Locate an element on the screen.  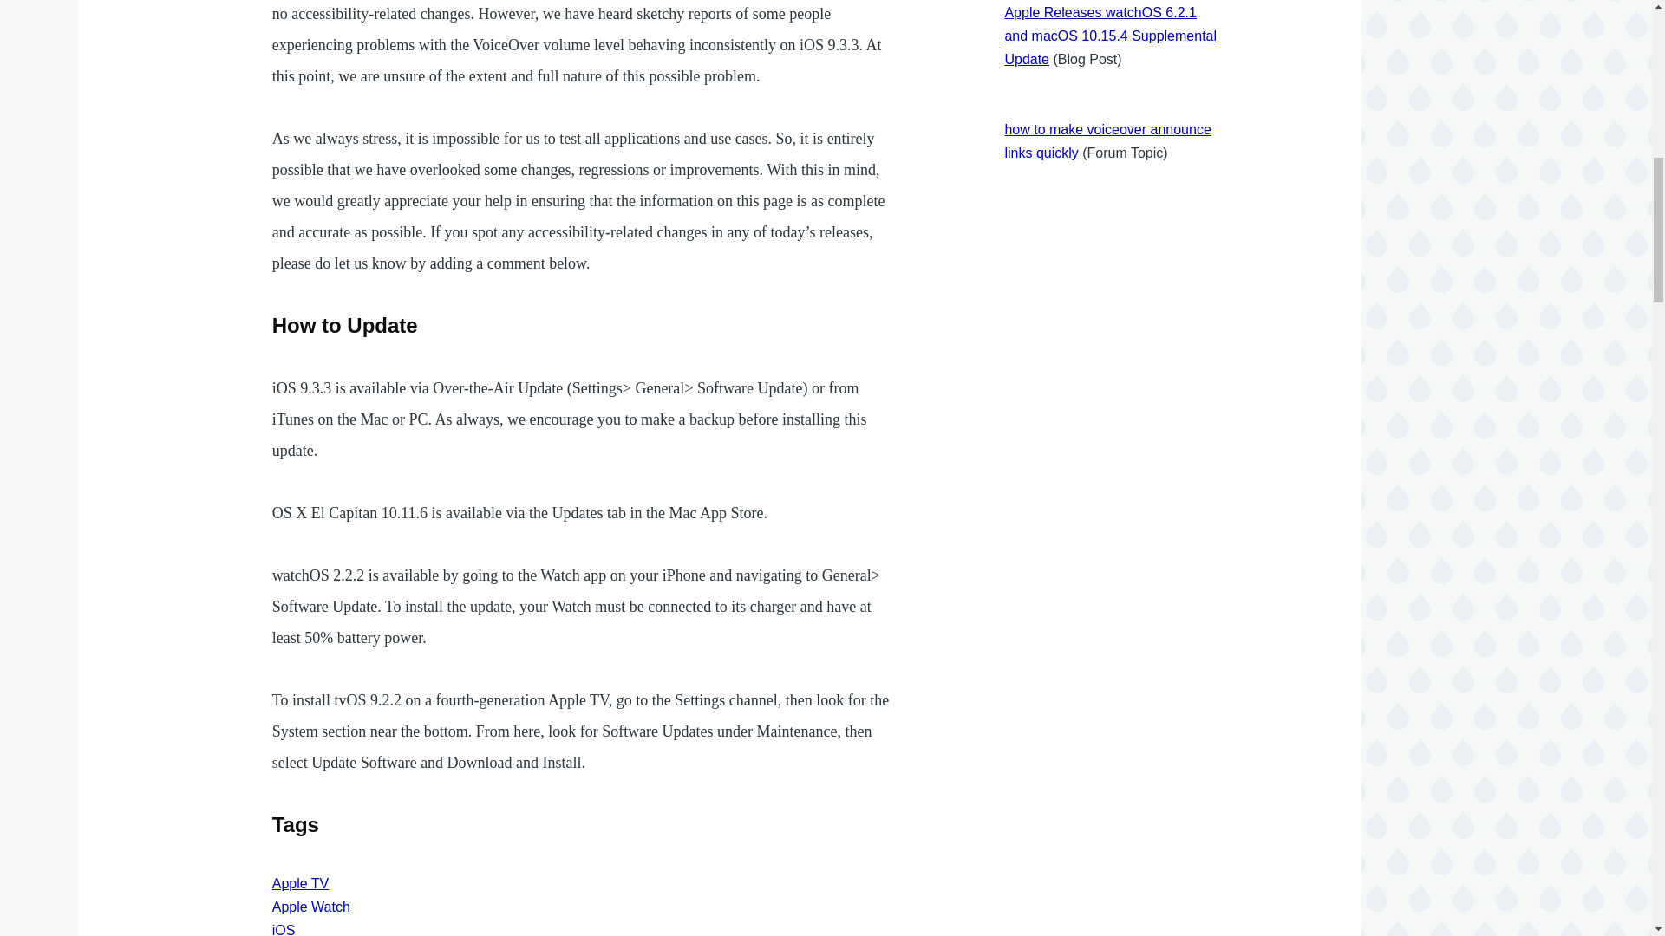
Apple Watch is located at coordinates (310, 907).